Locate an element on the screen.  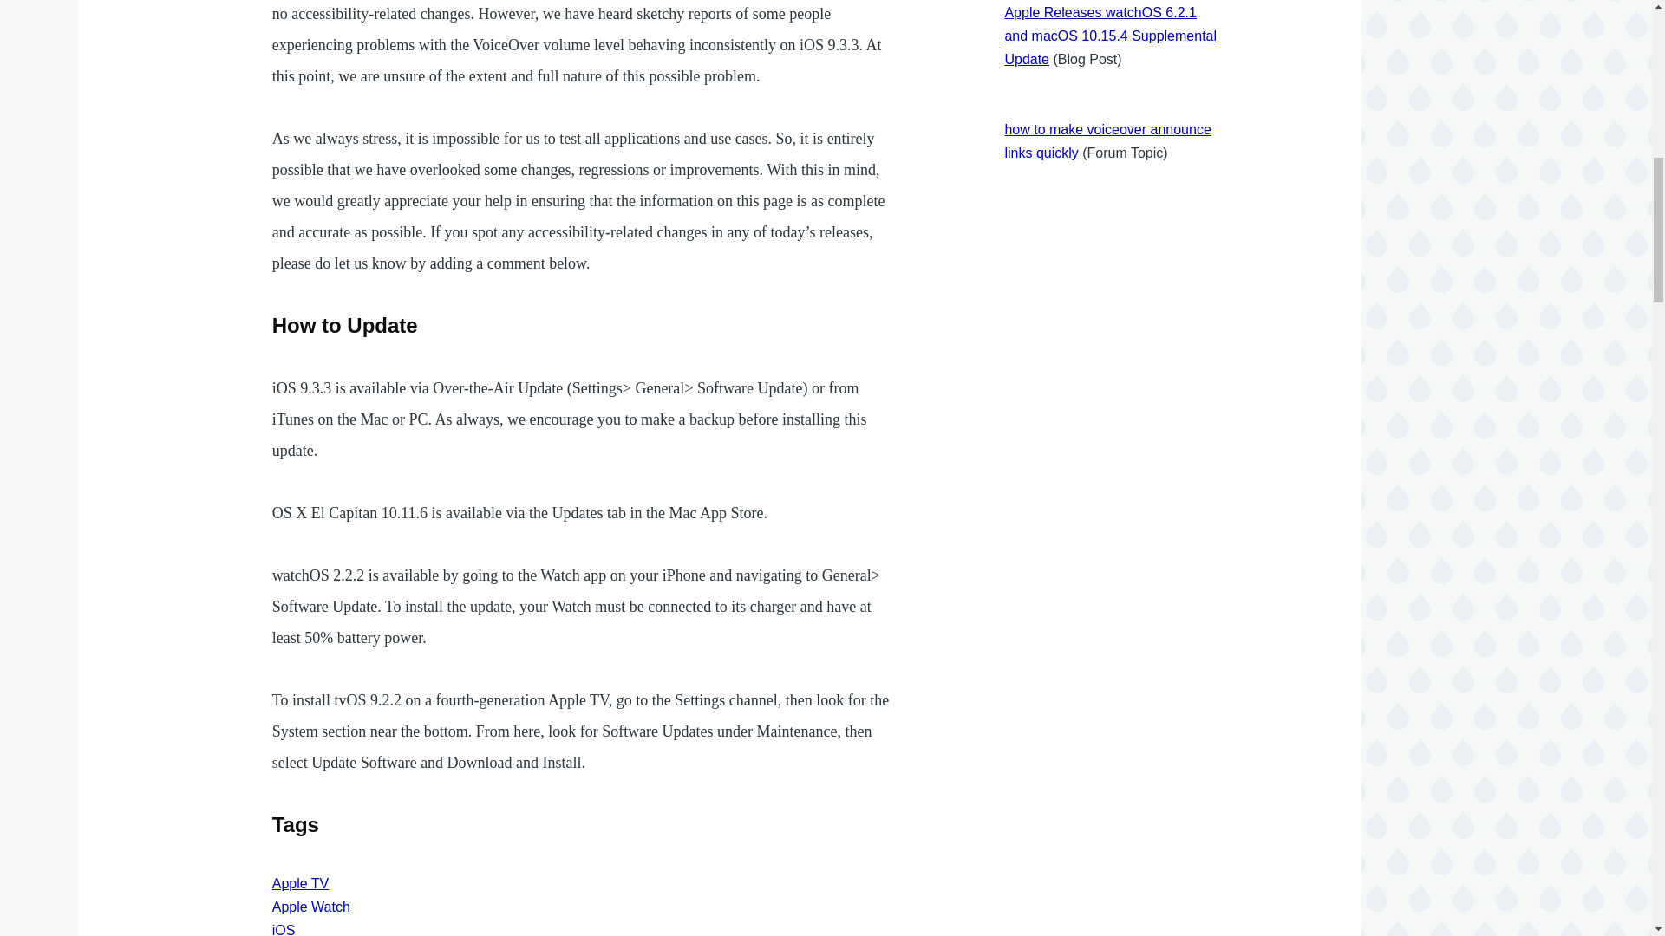
Apple Watch is located at coordinates (310, 907).